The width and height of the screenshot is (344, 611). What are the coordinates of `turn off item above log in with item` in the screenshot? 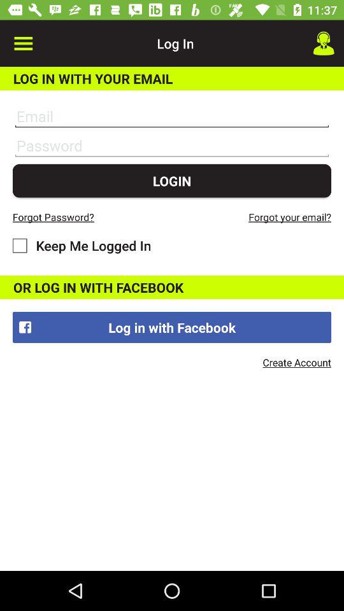 It's located at (23, 43).